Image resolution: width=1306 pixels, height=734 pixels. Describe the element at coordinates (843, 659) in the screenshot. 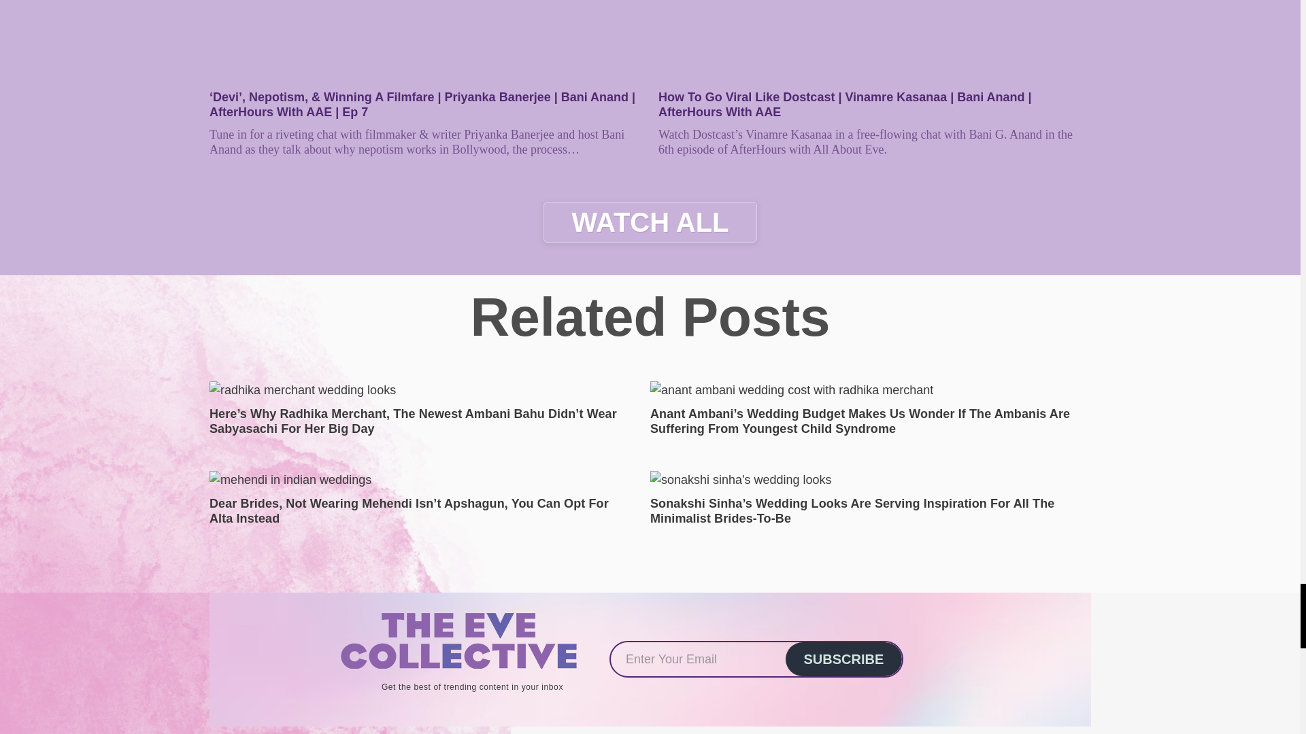

I see `Subscribe` at that location.